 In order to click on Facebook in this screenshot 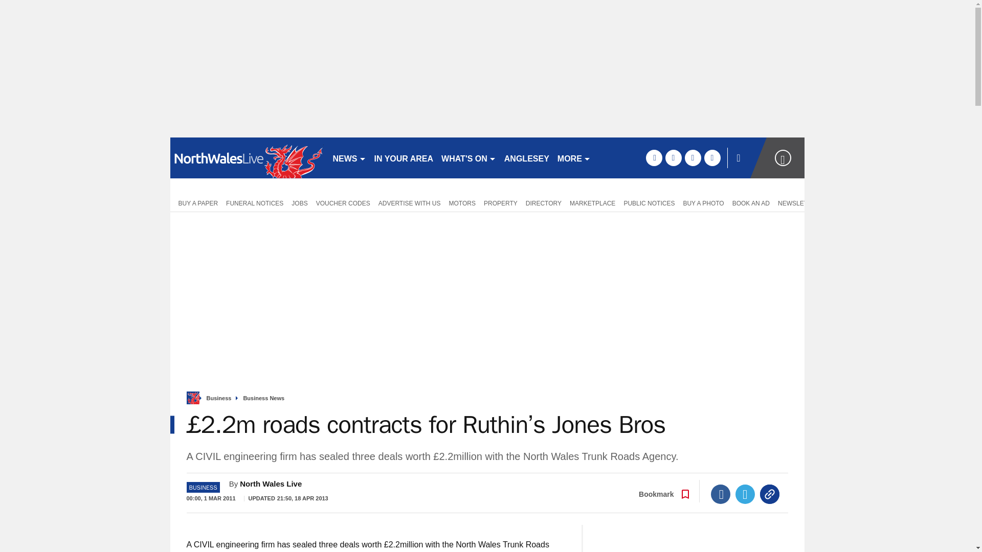, I will do `click(721, 494)`.